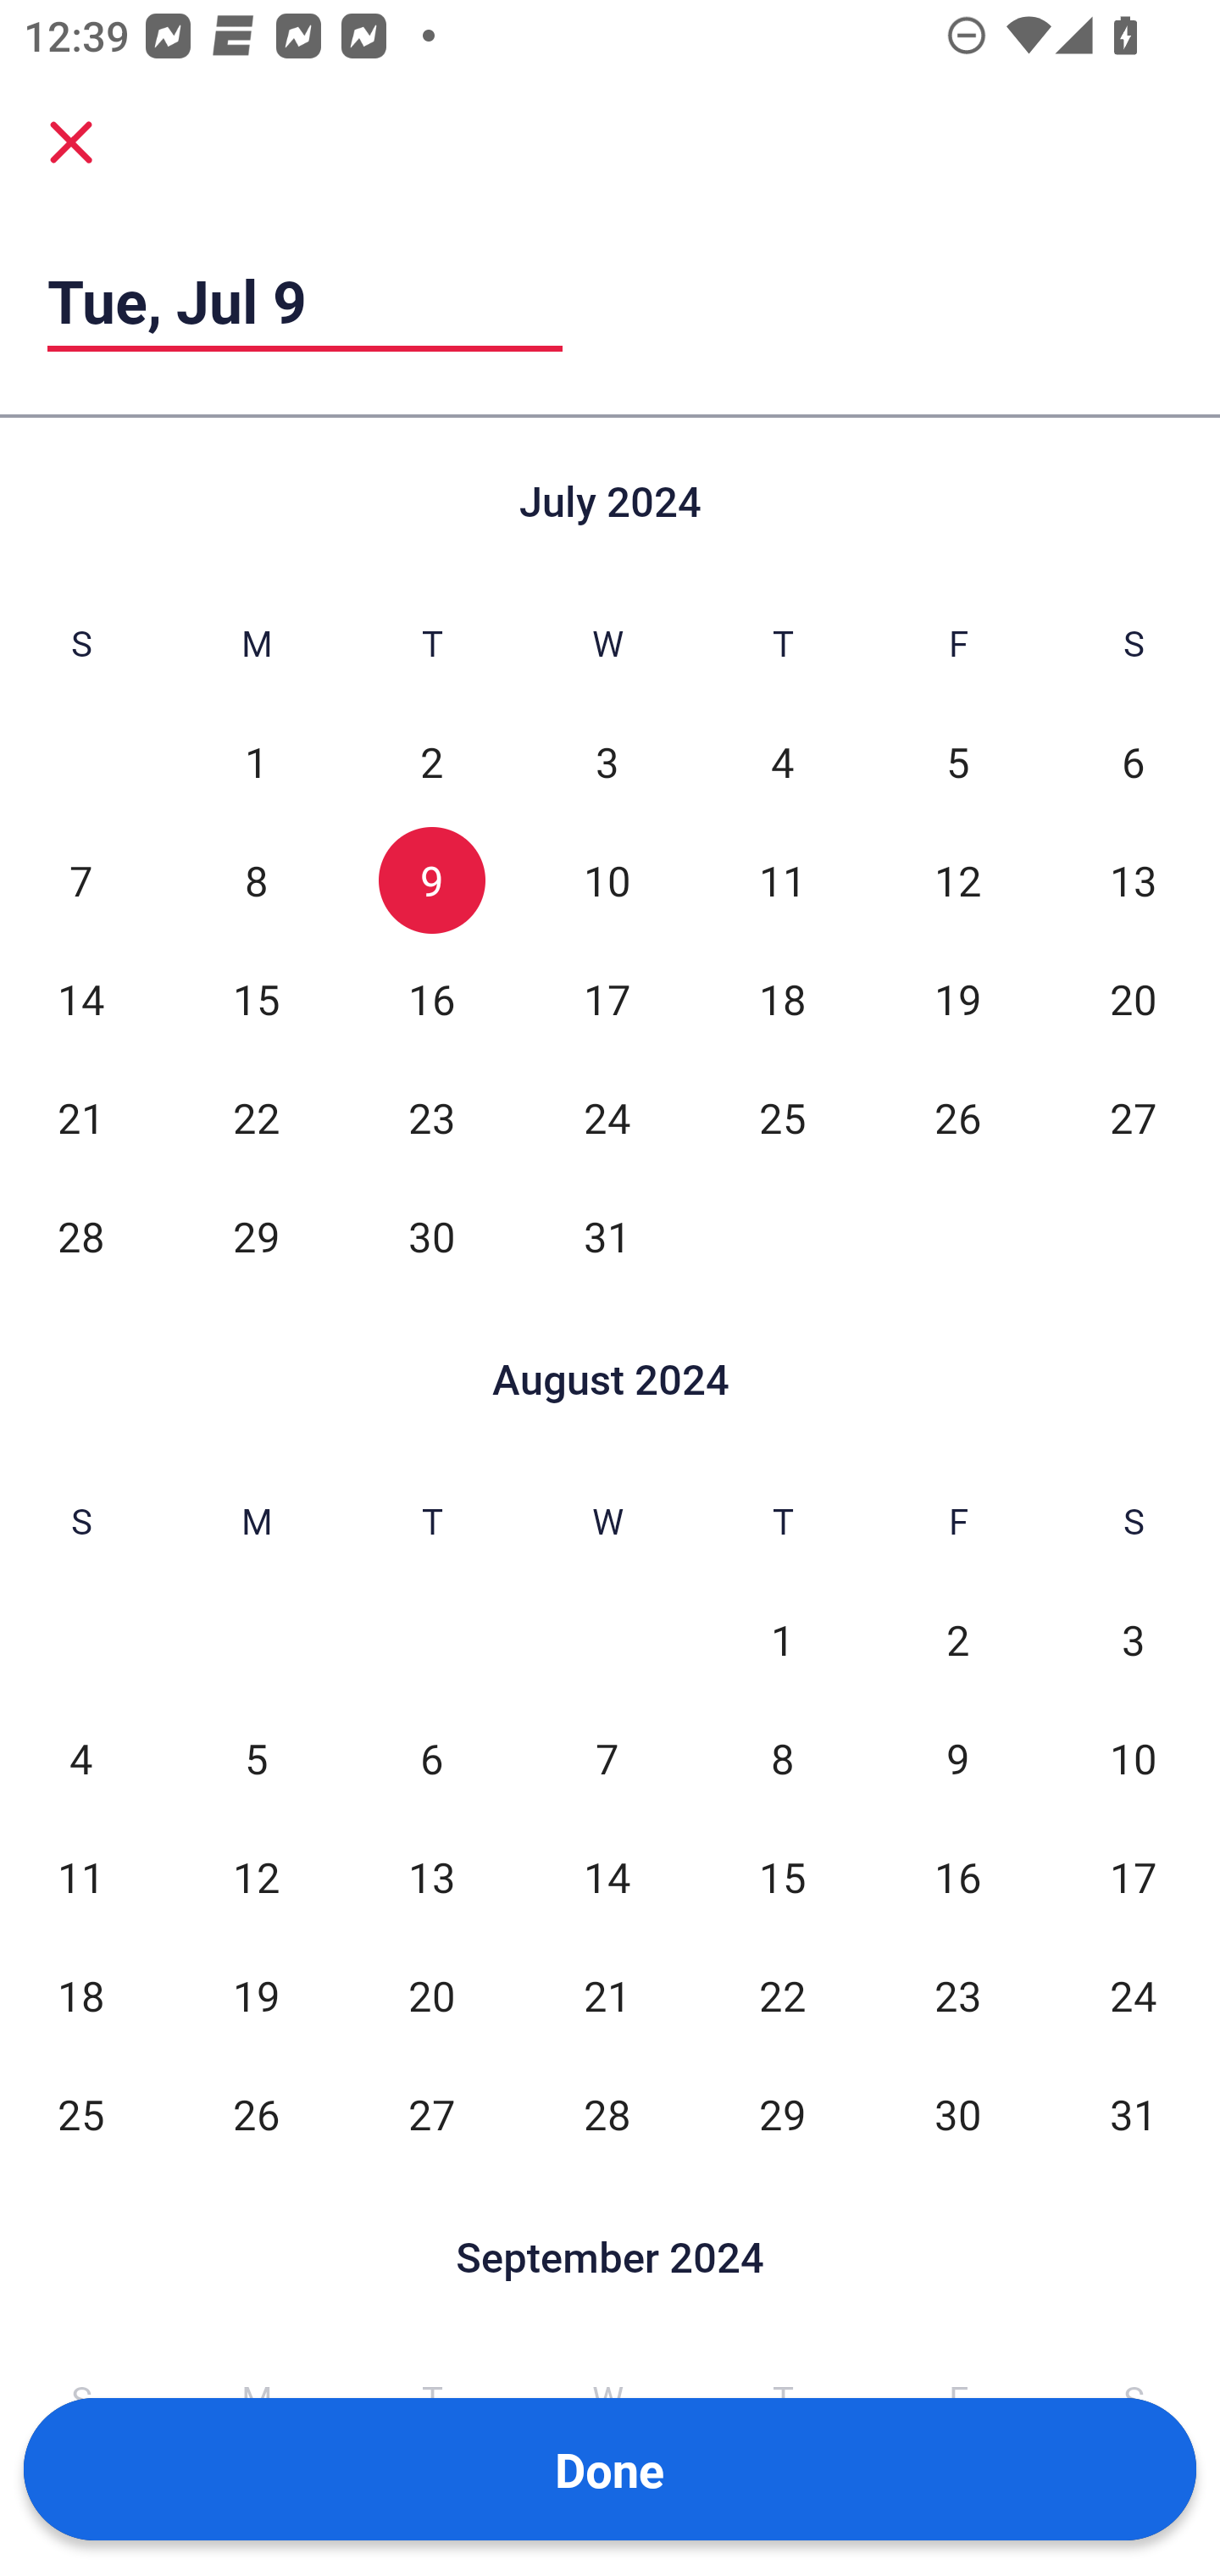  What do you see at coordinates (80, 1118) in the screenshot?
I see `21 Sun, Jul 21, Not Selected` at bounding box center [80, 1118].